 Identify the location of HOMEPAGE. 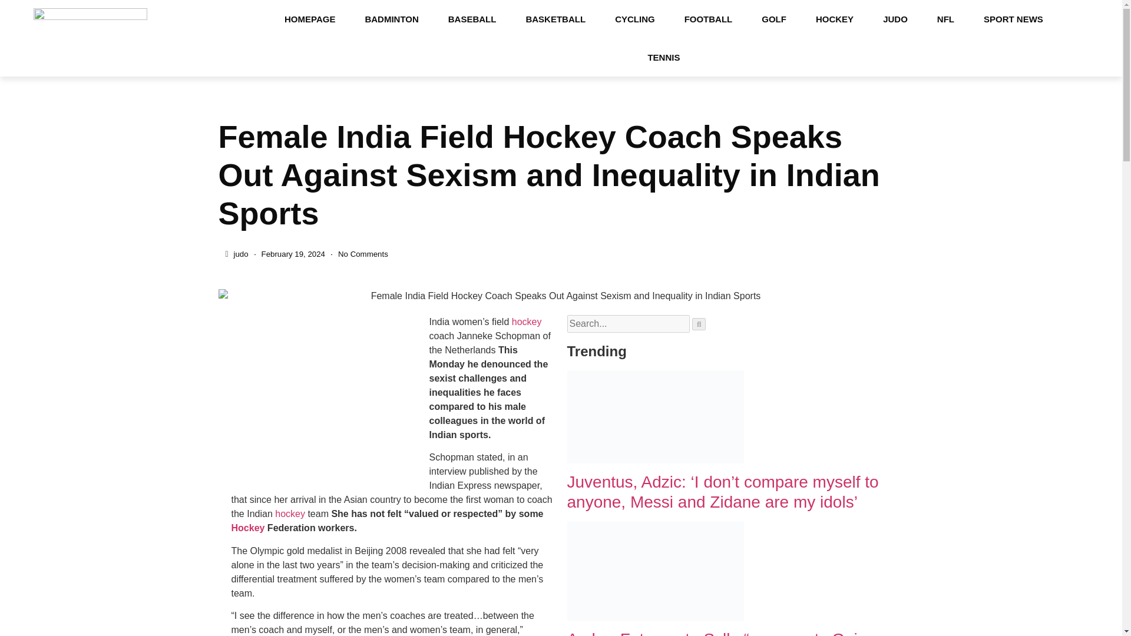
(310, 19).